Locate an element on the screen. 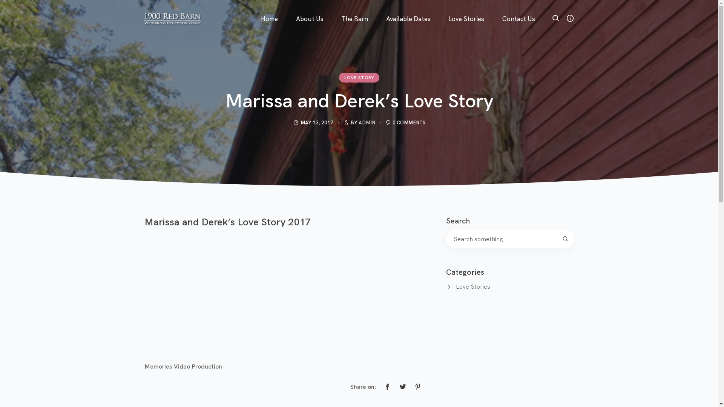 This screenshot has height=407, width=724. Love Stories is located at coordinates (467, 9).